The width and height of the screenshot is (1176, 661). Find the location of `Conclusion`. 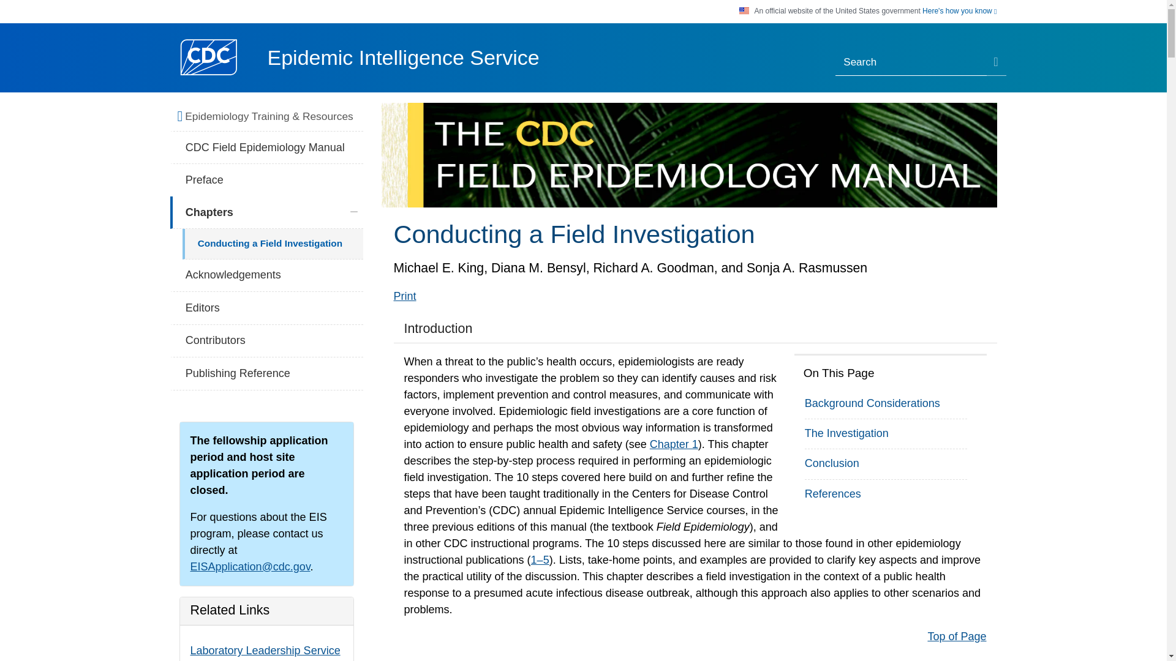

Conclusion is located at coordinates (832, 463).